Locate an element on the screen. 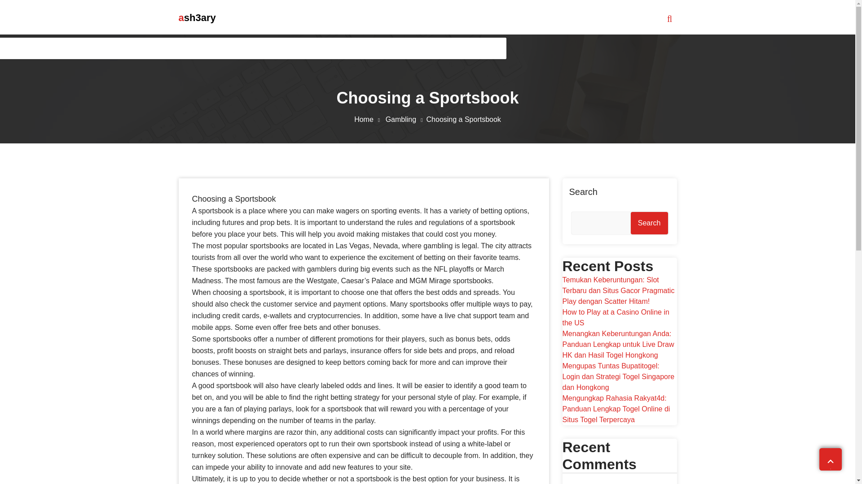 The height and width of the screenshot is (484, 862). Home is located at coordinates (369, 119).